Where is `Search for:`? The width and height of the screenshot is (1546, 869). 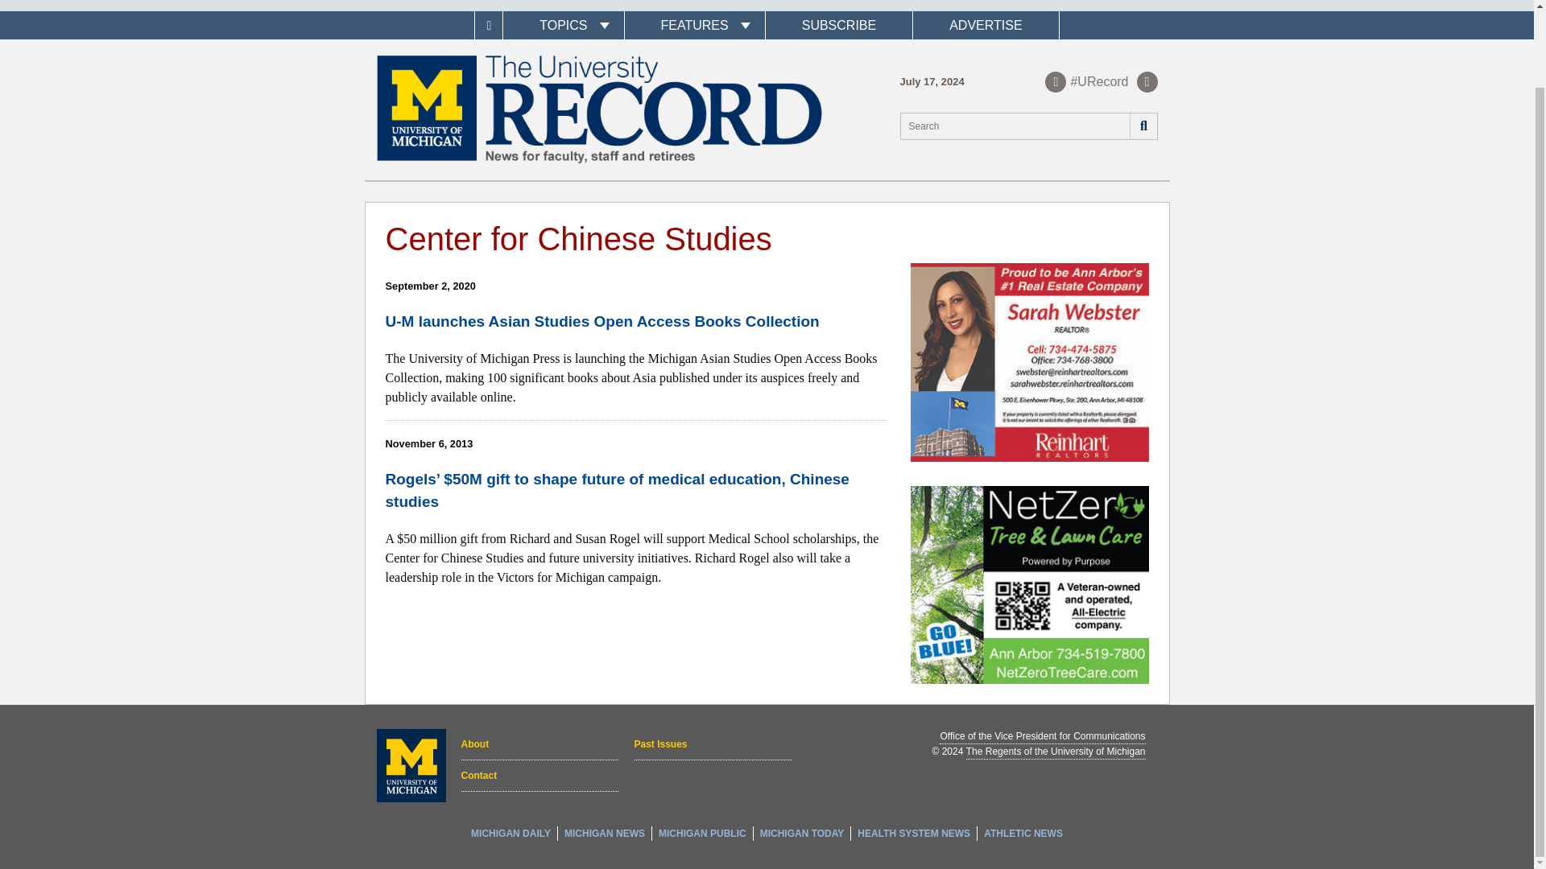
Search for: is located at coordinates (1029, 126).